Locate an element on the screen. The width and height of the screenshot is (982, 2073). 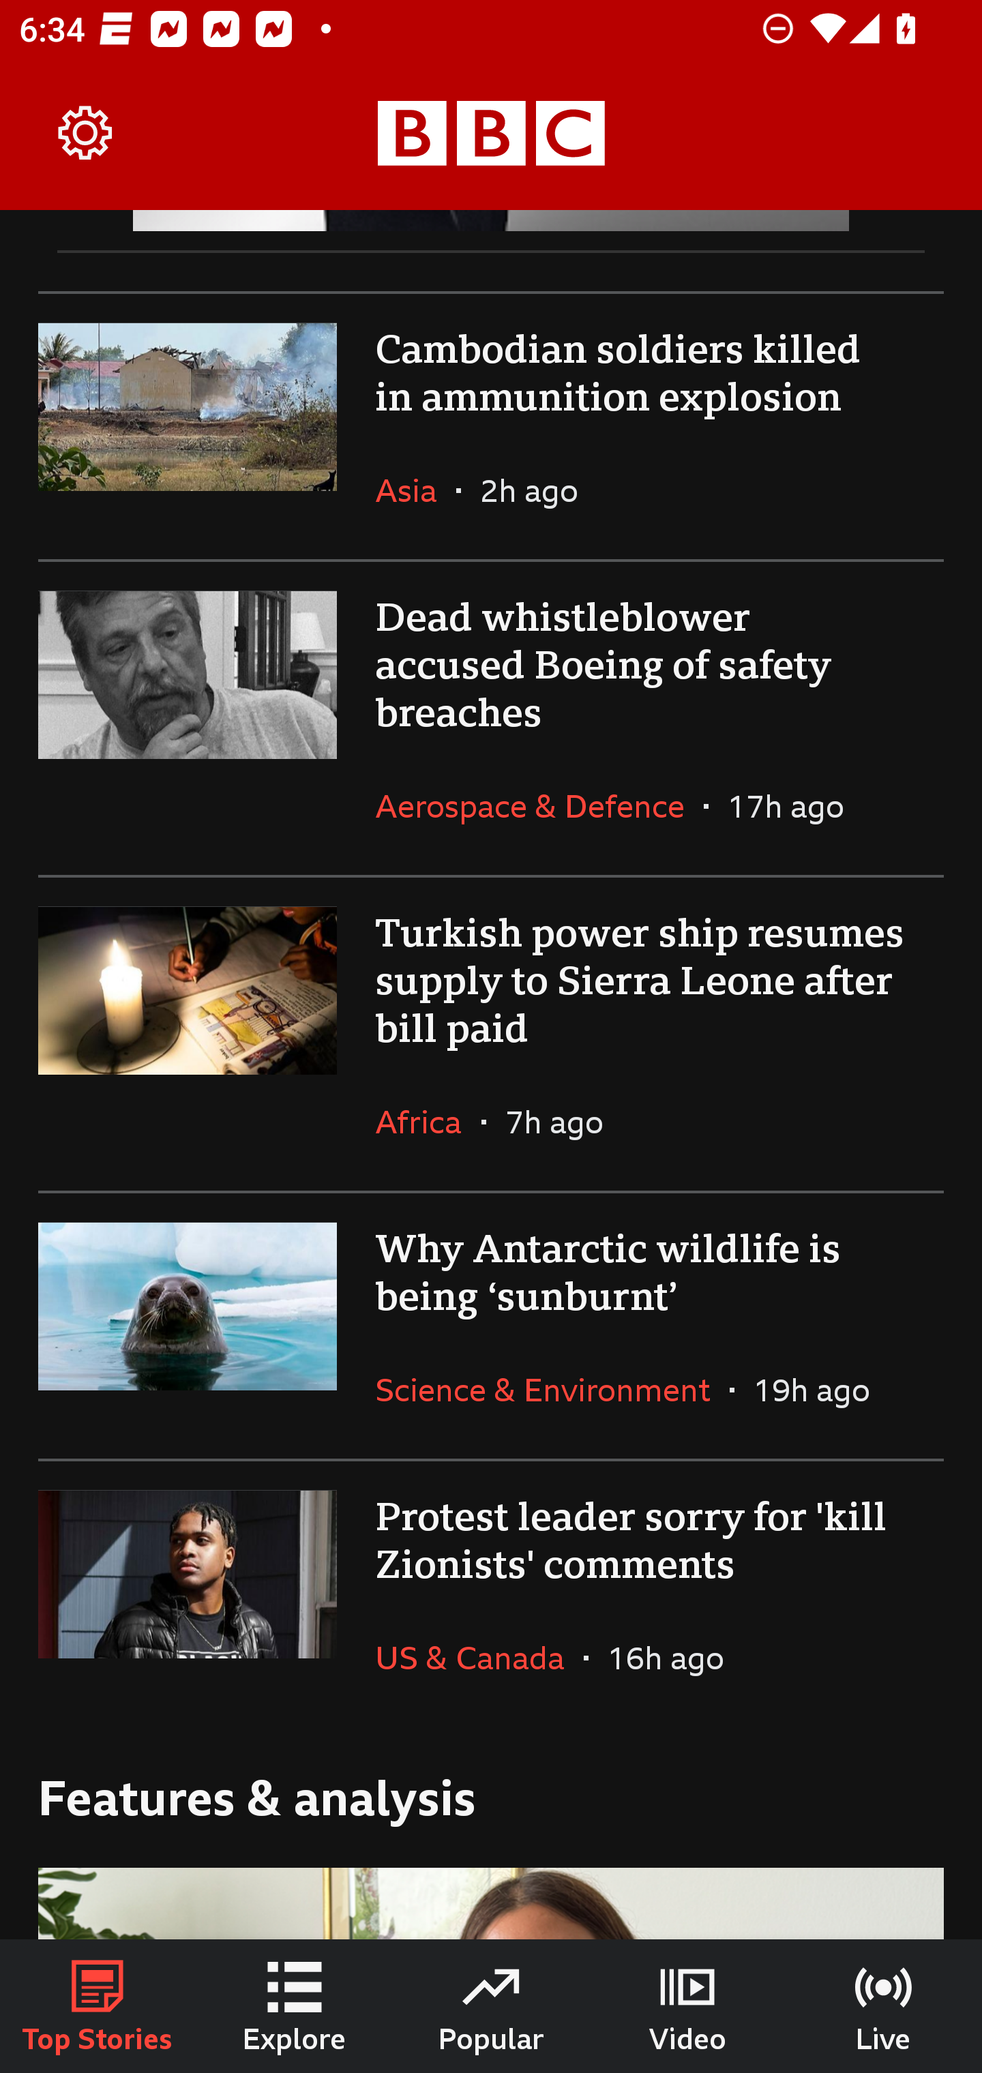
Africa In the section Africa is located at coordinates (428, 1121).